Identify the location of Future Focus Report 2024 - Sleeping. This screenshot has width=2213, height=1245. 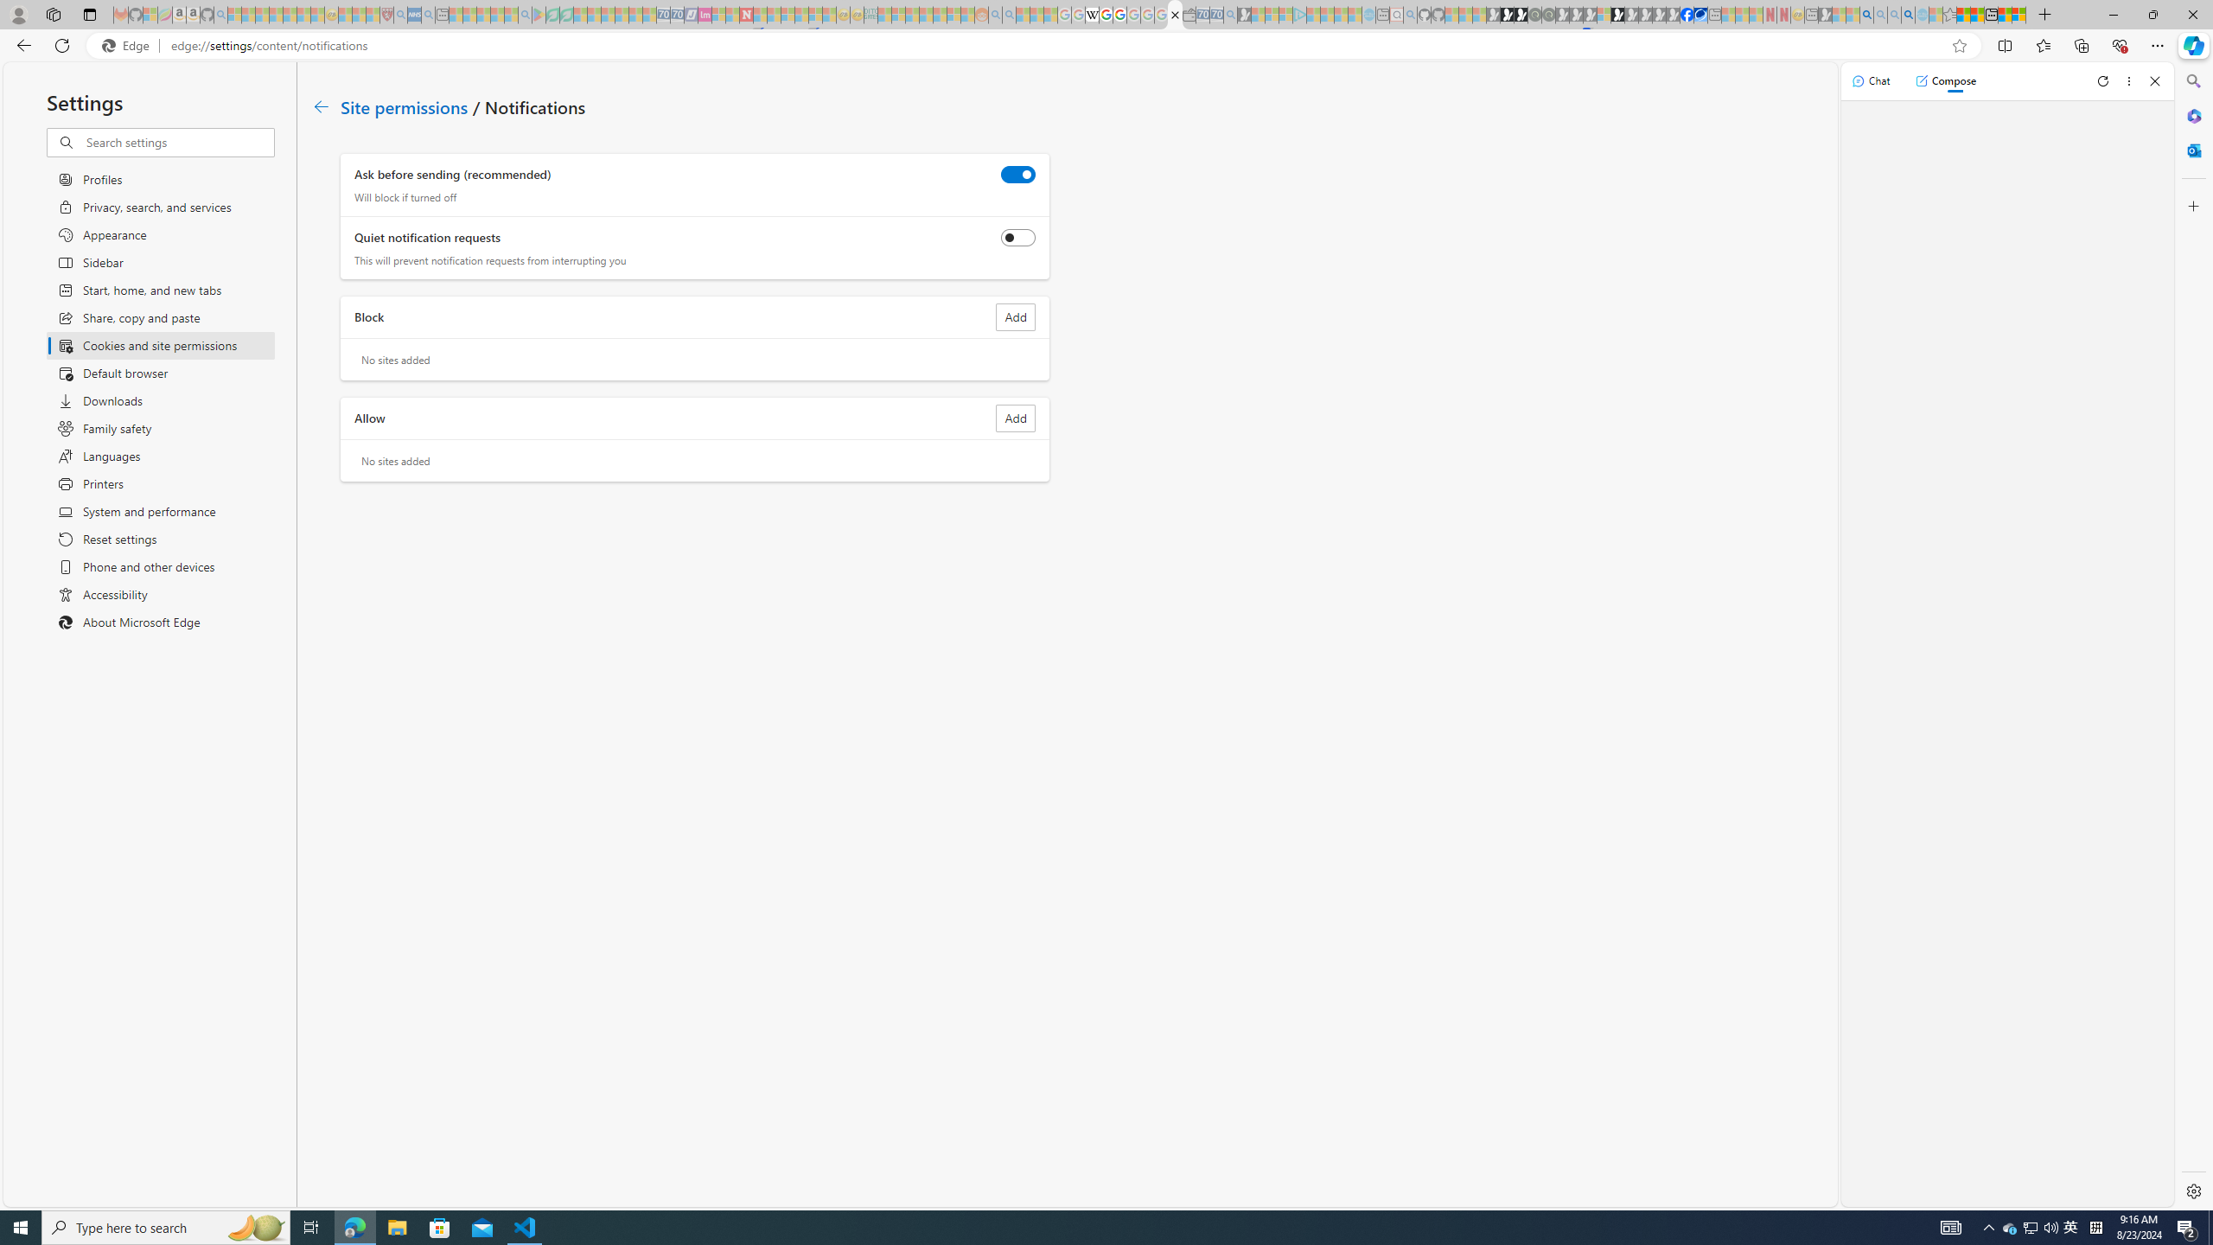
(1547, 15).